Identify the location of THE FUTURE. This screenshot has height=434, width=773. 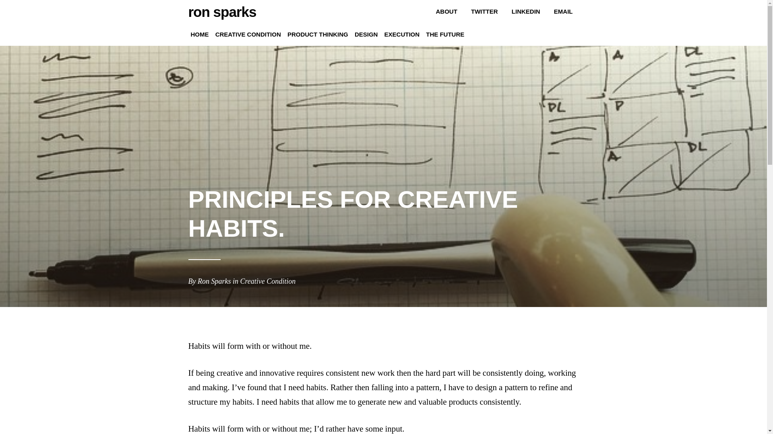
(445, 35).